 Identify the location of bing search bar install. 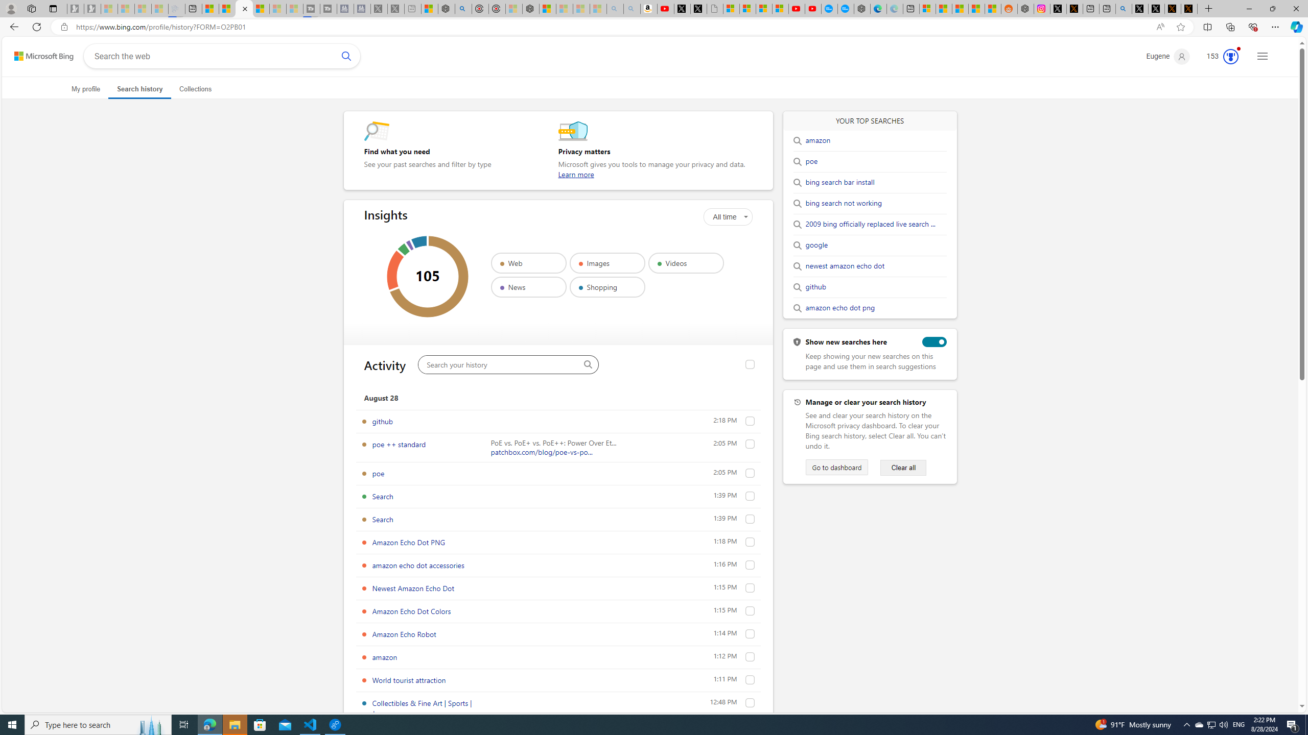
(840, 182).